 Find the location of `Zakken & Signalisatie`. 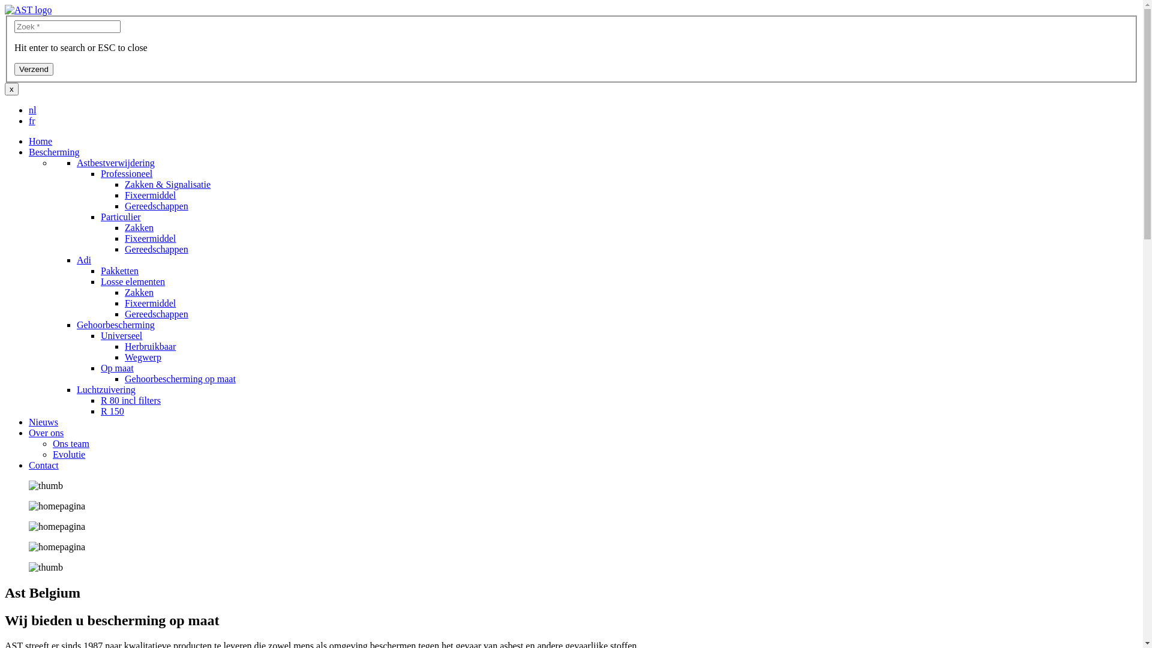

Zakken & Signalisatie is located at coordinates (168, 185).